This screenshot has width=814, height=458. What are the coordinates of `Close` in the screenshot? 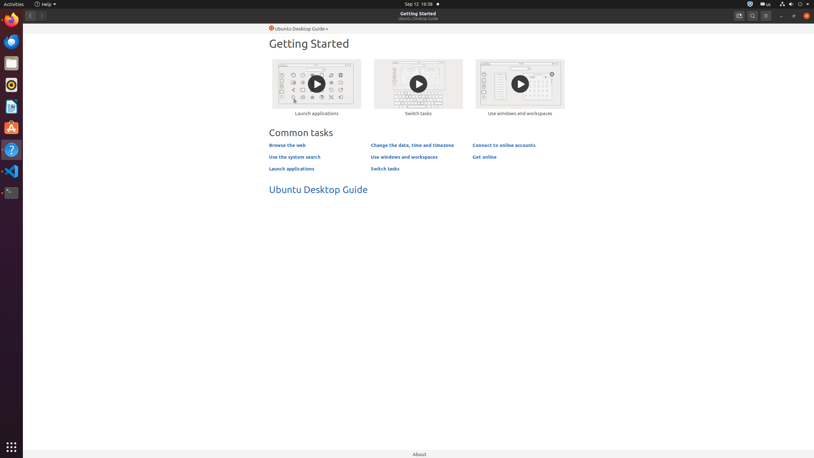 It's located at (807, 16).